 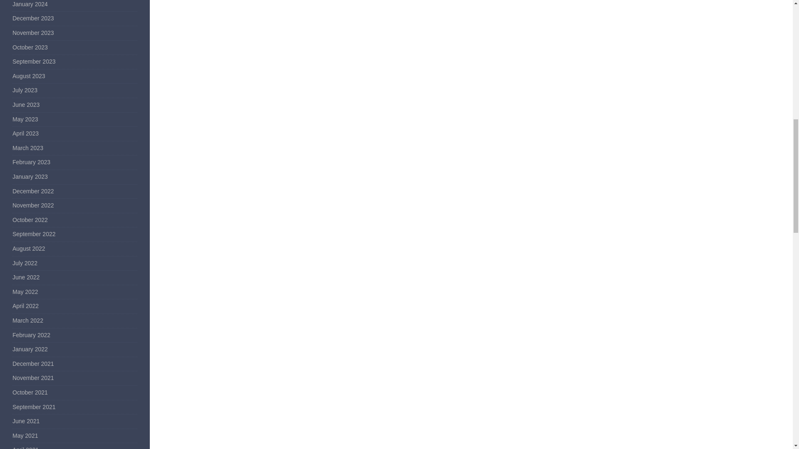 What do you see at coordinates (26, 105) in the screenshot?
I see `June 2023` at bounding box center [26, 105].